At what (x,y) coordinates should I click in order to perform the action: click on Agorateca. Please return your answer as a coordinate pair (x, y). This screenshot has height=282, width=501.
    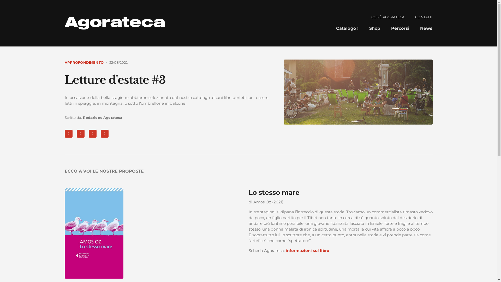
    Looking at the image, I should click on (115, 23).